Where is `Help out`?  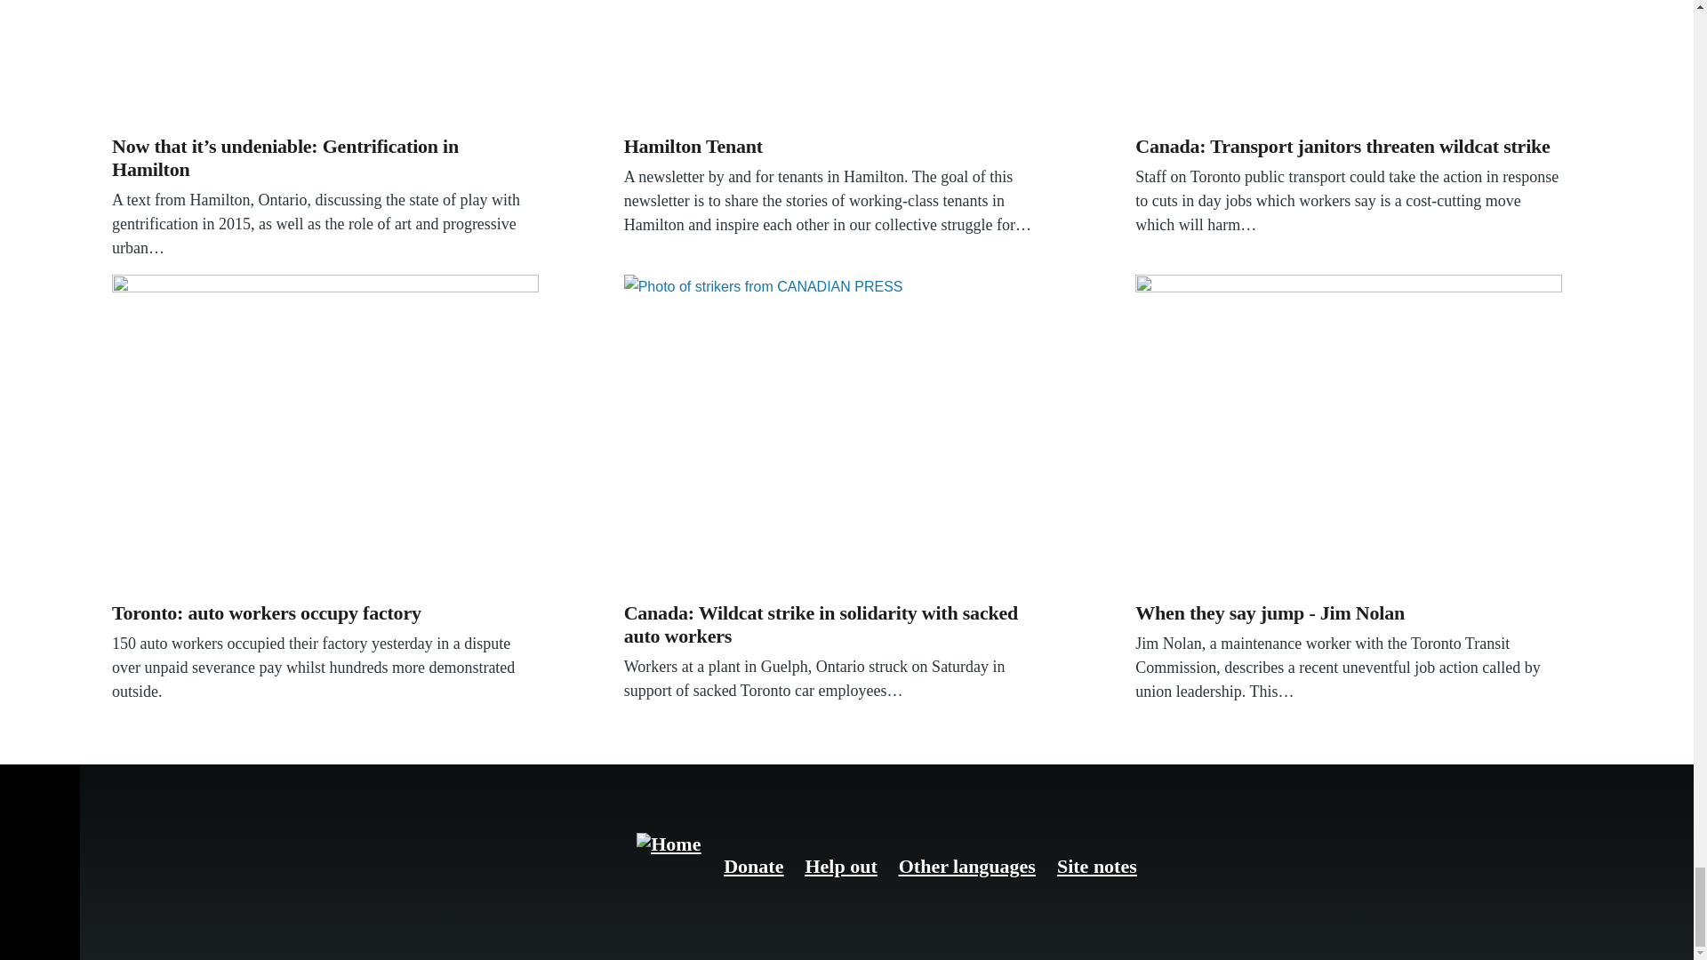 Help out is located at coordinates (840, 866).